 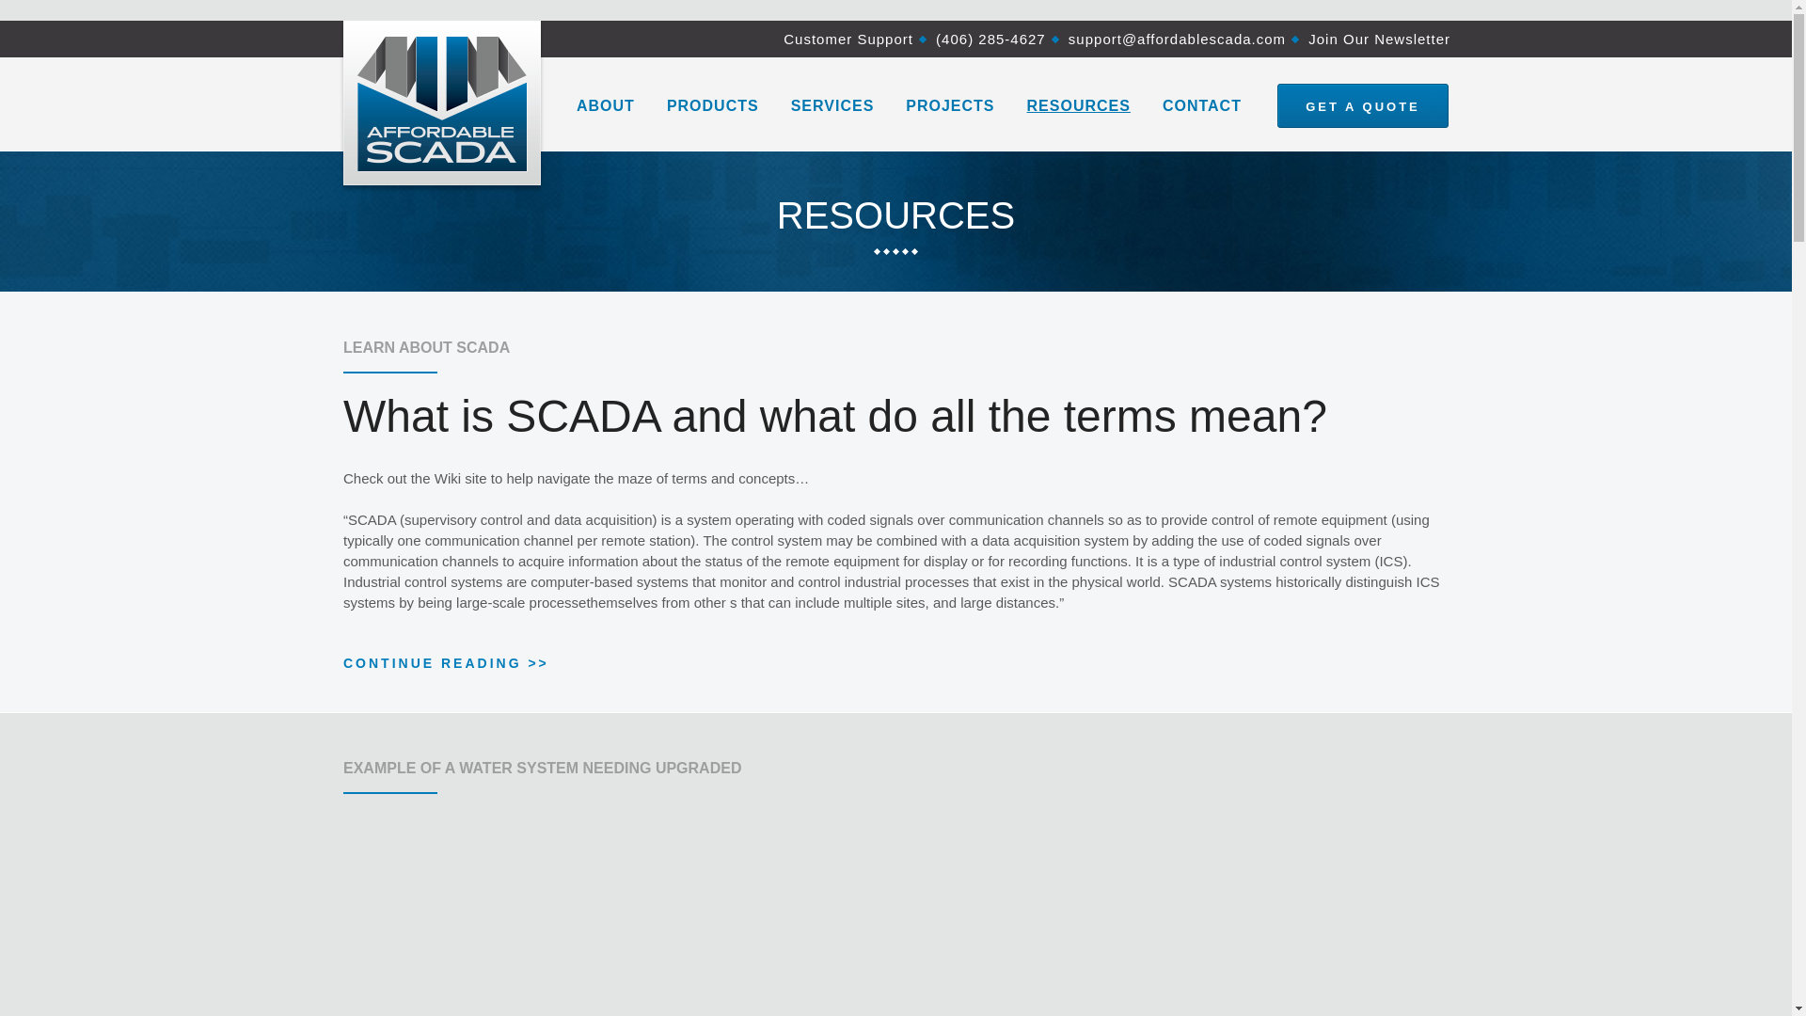 What do you see at coordinates (712, 105) in the screenshot?
I see `PRODUCTS` at bounding box center [712, 105].